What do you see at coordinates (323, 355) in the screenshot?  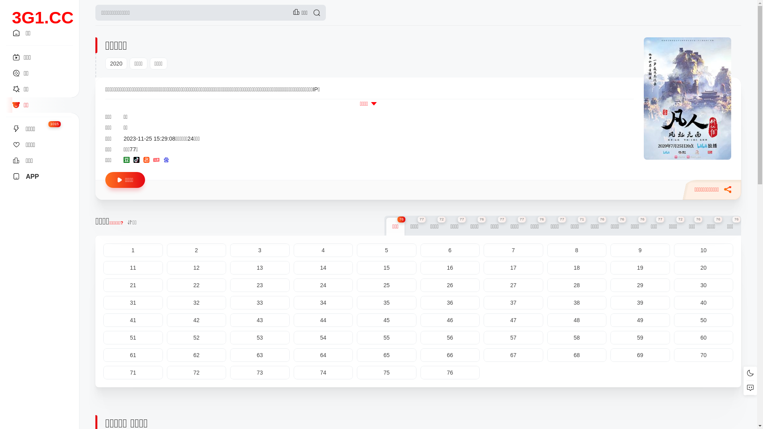 I see `64` at bounding box center [323, 355].